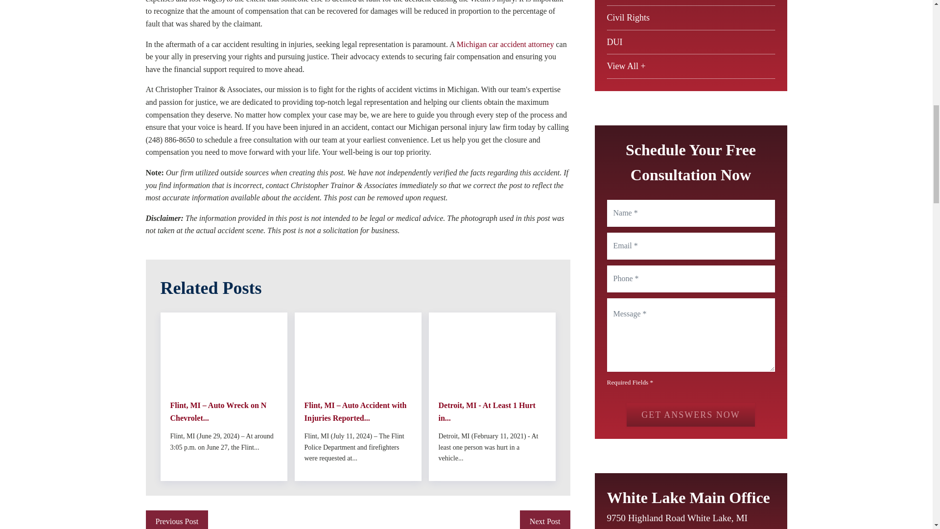 The width and height of the screenshot is (940, 529). What do you see at coordinates (545, 520) in the screenshot?
I see `Next Post` at bounding box center [545, 520].